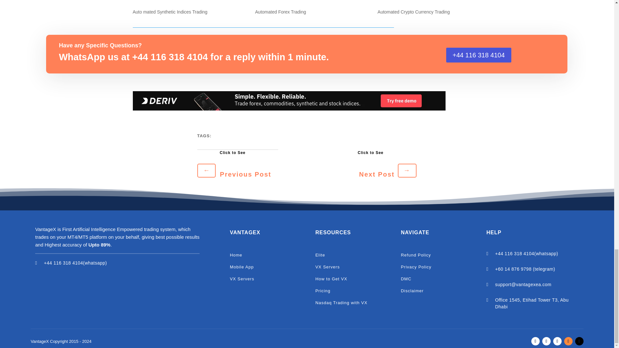  Describe the element at coordinates (546, 341) in the screenshot. I see `Follow on X` at that location.